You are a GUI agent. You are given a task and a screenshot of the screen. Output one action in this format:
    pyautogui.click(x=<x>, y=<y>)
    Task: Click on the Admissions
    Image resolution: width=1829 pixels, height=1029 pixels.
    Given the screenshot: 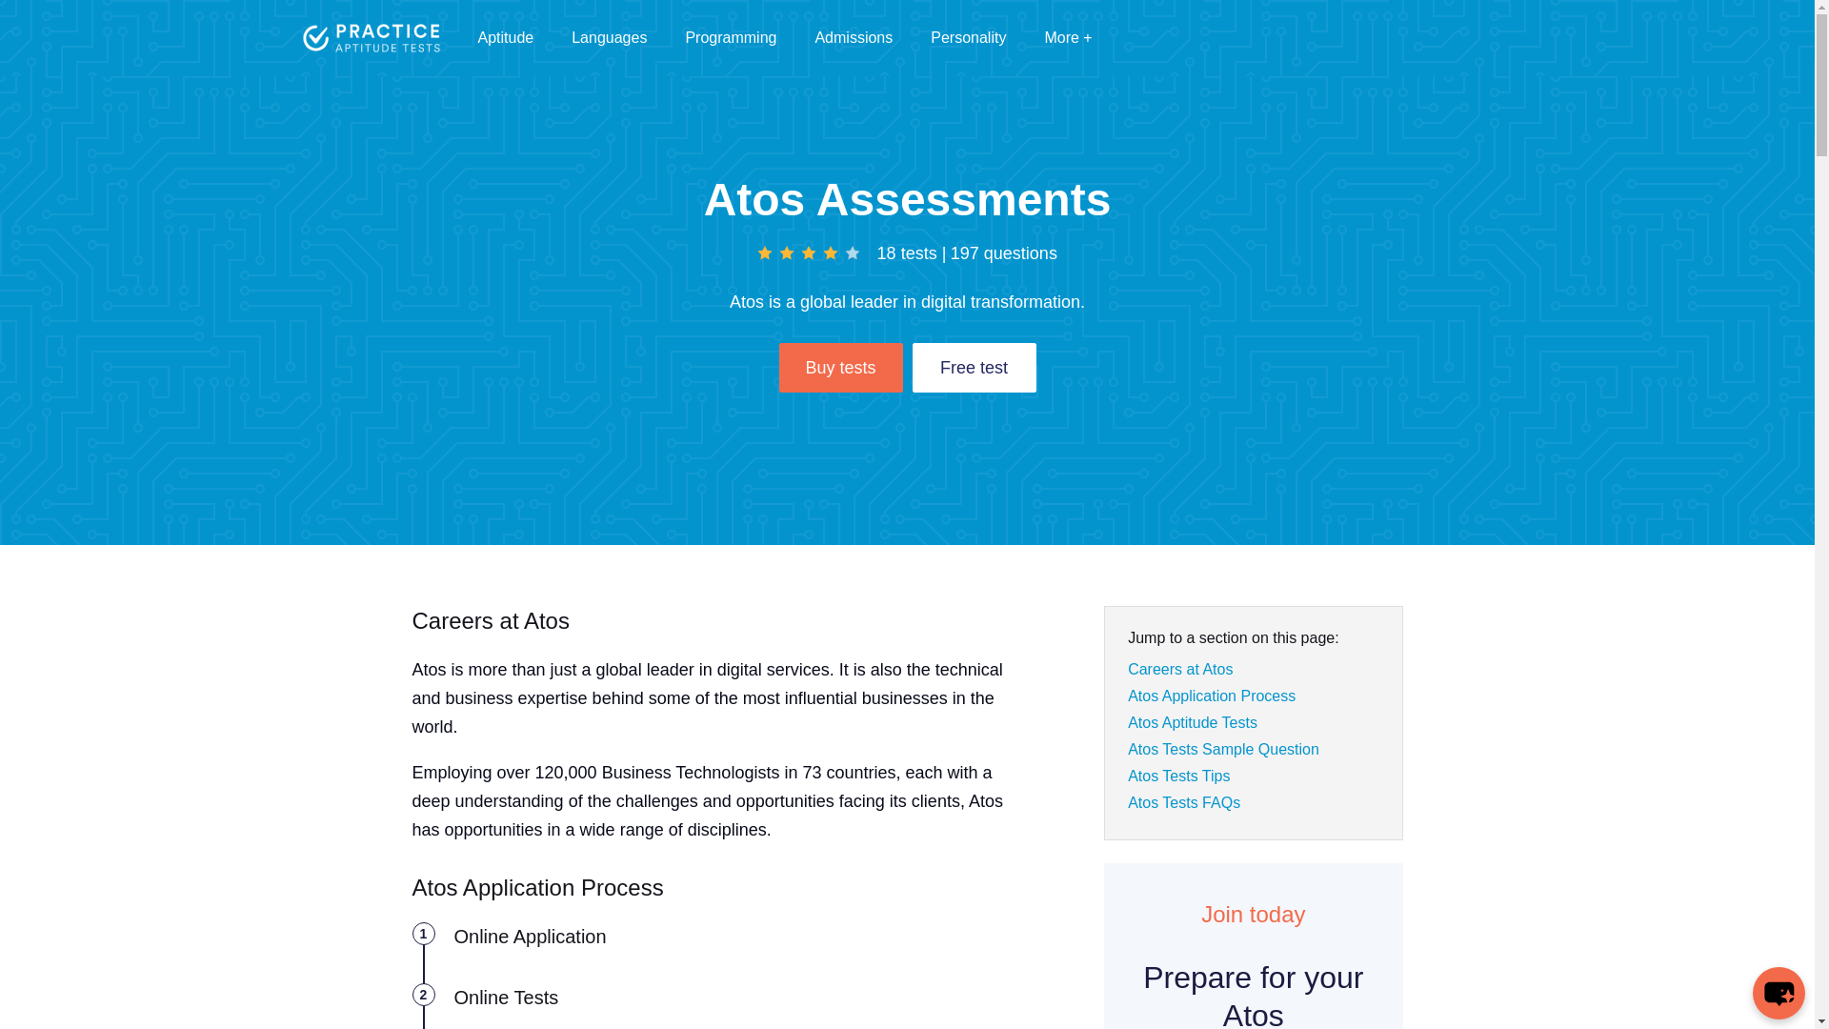 What is the action you would take?
    pyautogui.click(x=853, y=37)
    